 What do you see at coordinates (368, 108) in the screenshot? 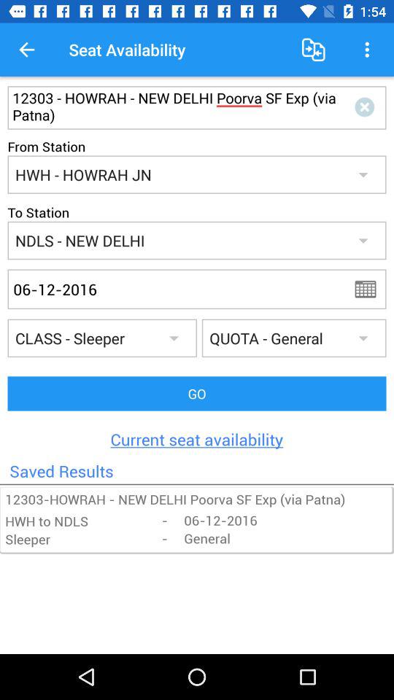
I see `exit` at bounding box center [368, 108].